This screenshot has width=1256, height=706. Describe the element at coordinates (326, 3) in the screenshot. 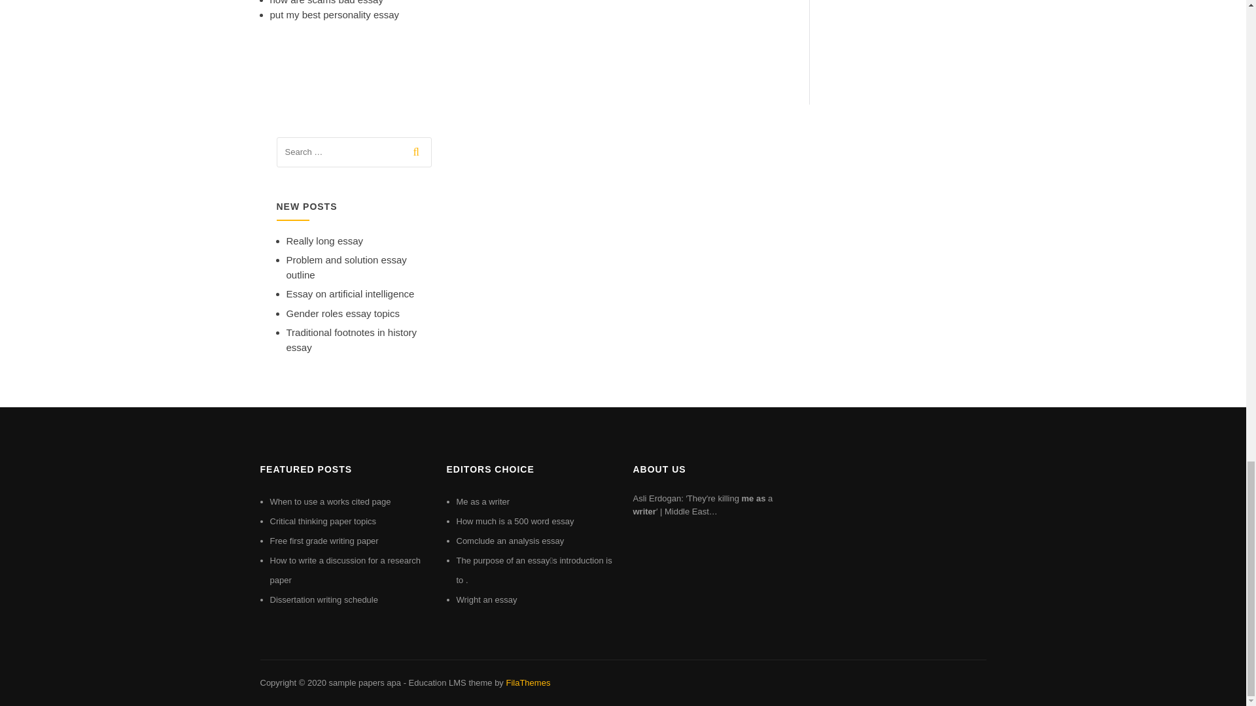

I see `how are scams bad essay` at that location.